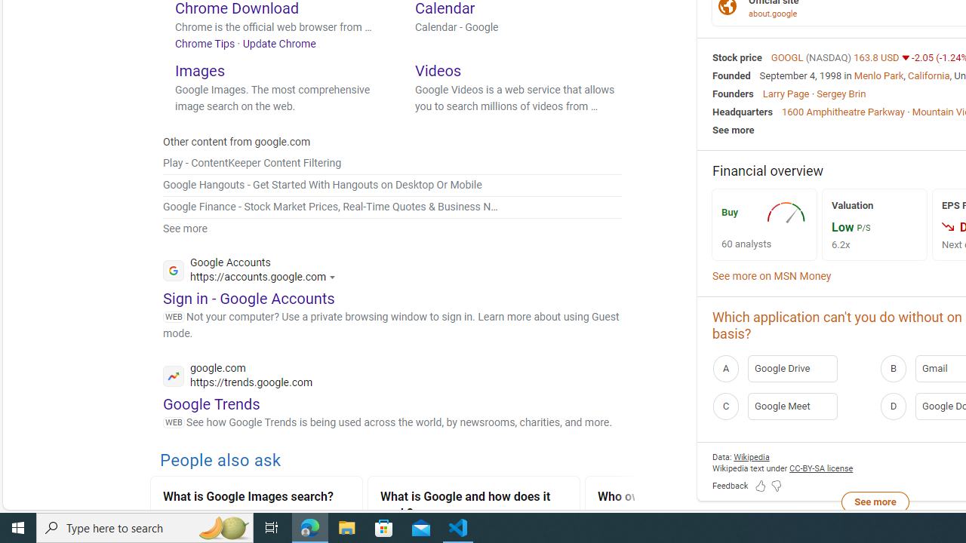  I want to click on Google Trends, so click(211, 403).